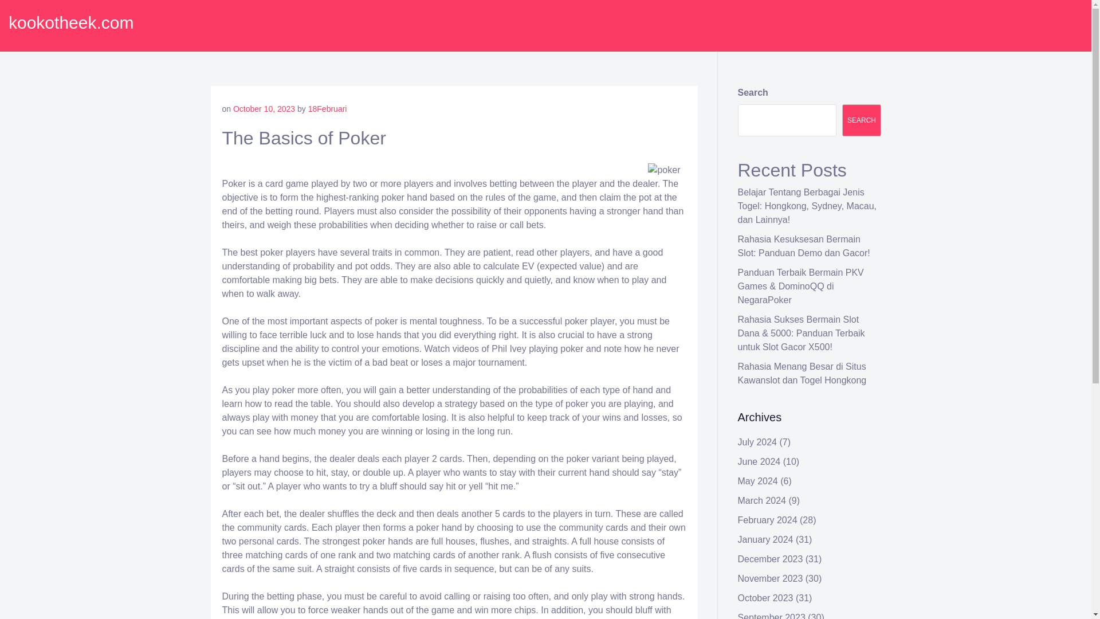 Image resolution: width=1100 pixels, height=619 pixels. Describe the element at coordinates (757, 480) in the screenshot. I see `May 2024` at that location.